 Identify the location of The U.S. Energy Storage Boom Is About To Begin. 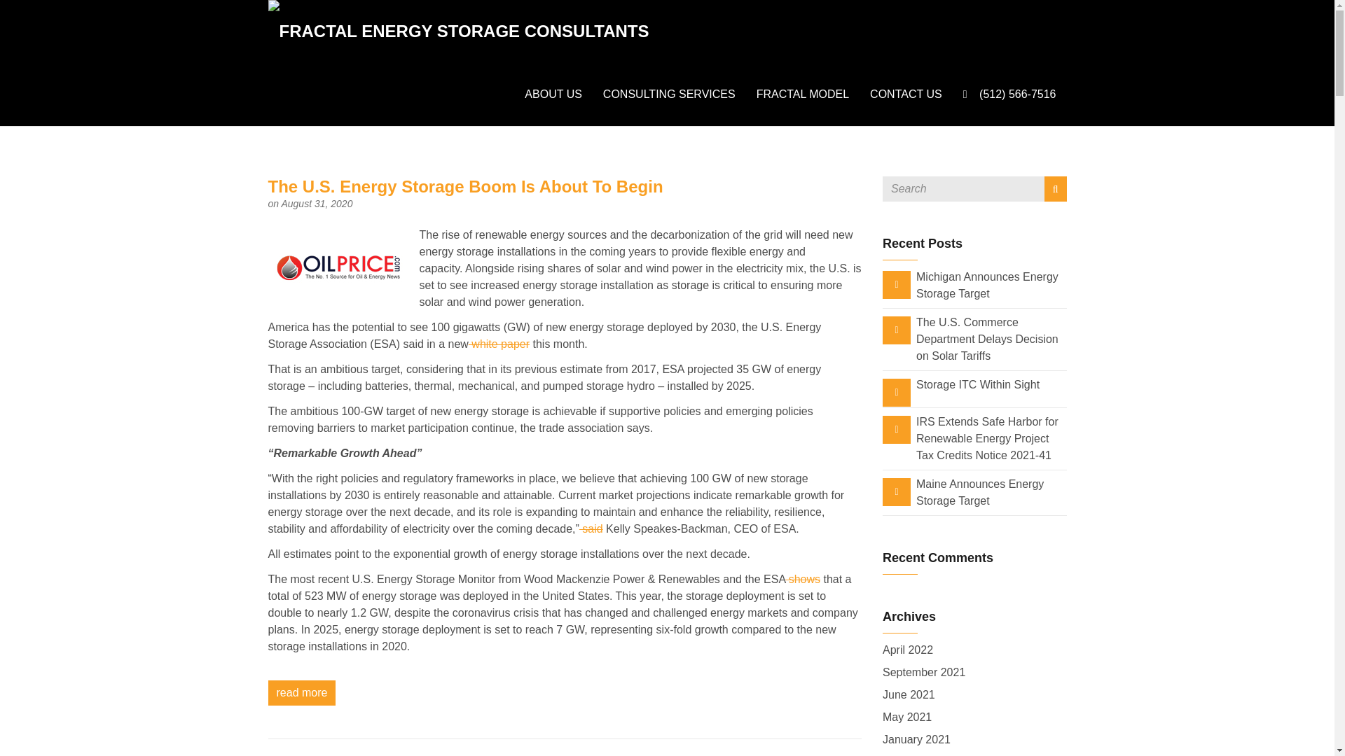
(465, 186).